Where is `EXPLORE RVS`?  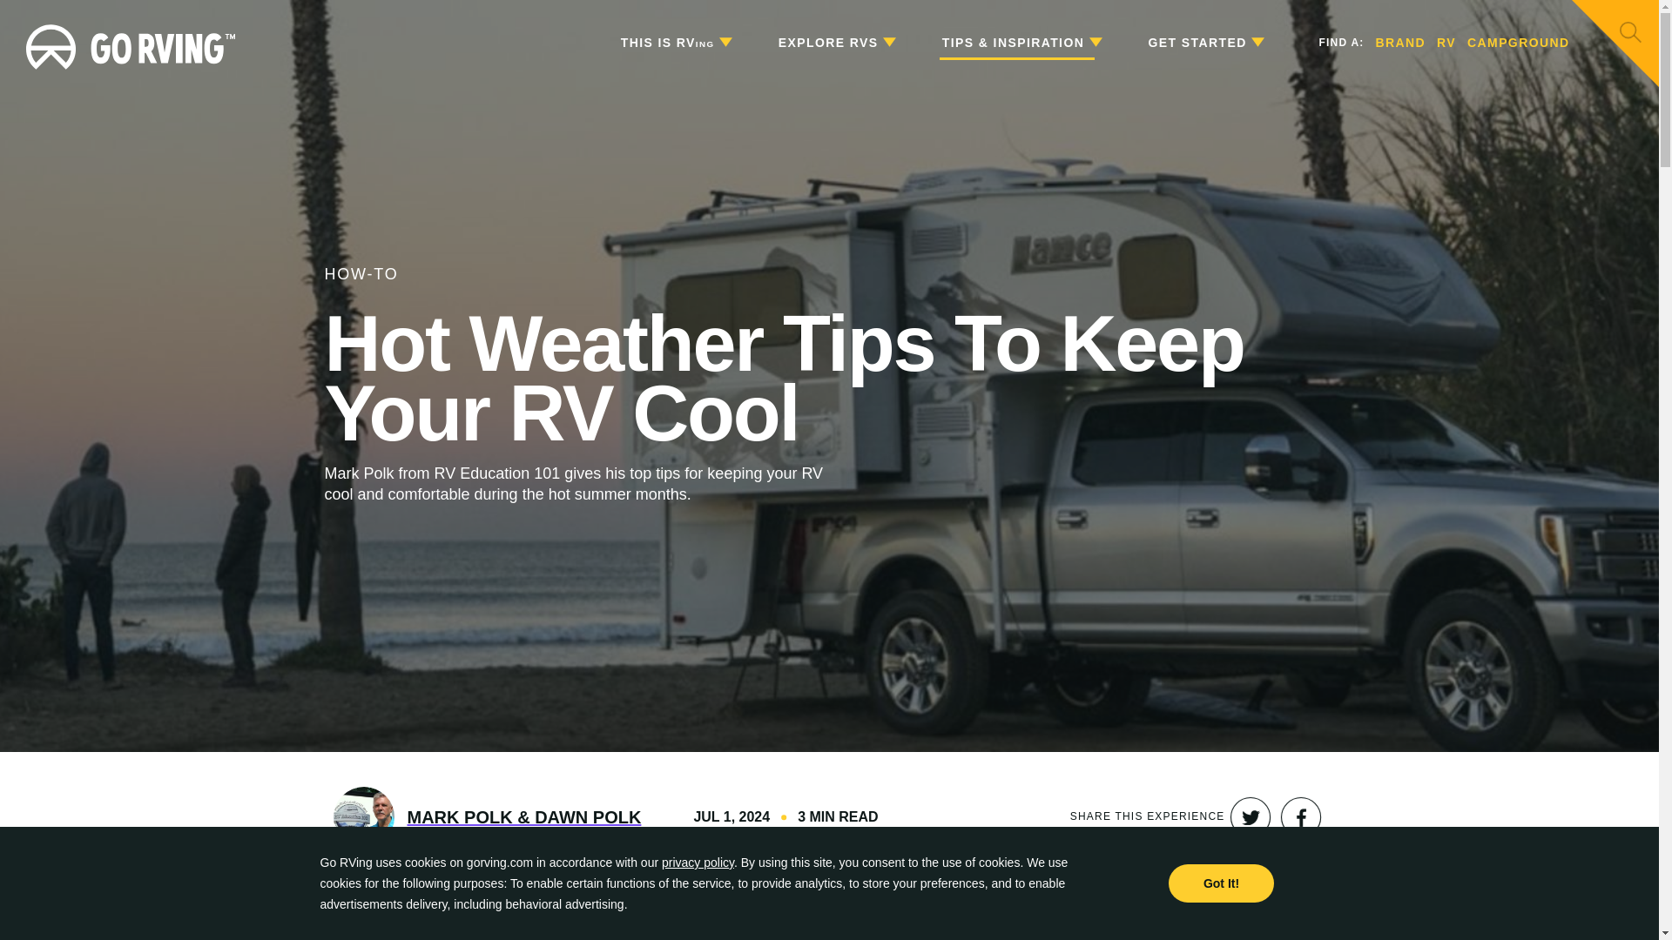
EXPLORE RVS is located at coordinates (836, 44).